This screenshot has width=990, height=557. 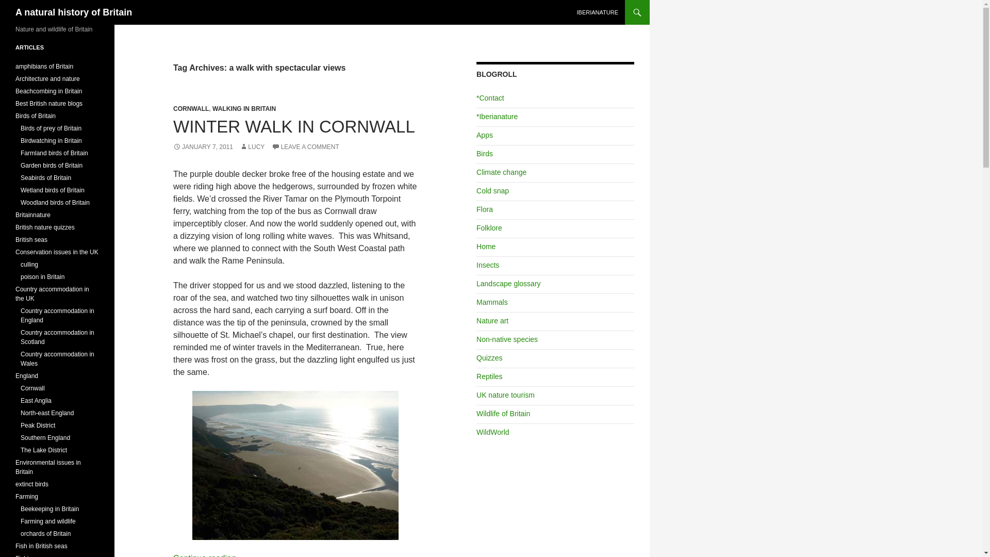 I want to click on Folklore, so click(x=489, y=228).